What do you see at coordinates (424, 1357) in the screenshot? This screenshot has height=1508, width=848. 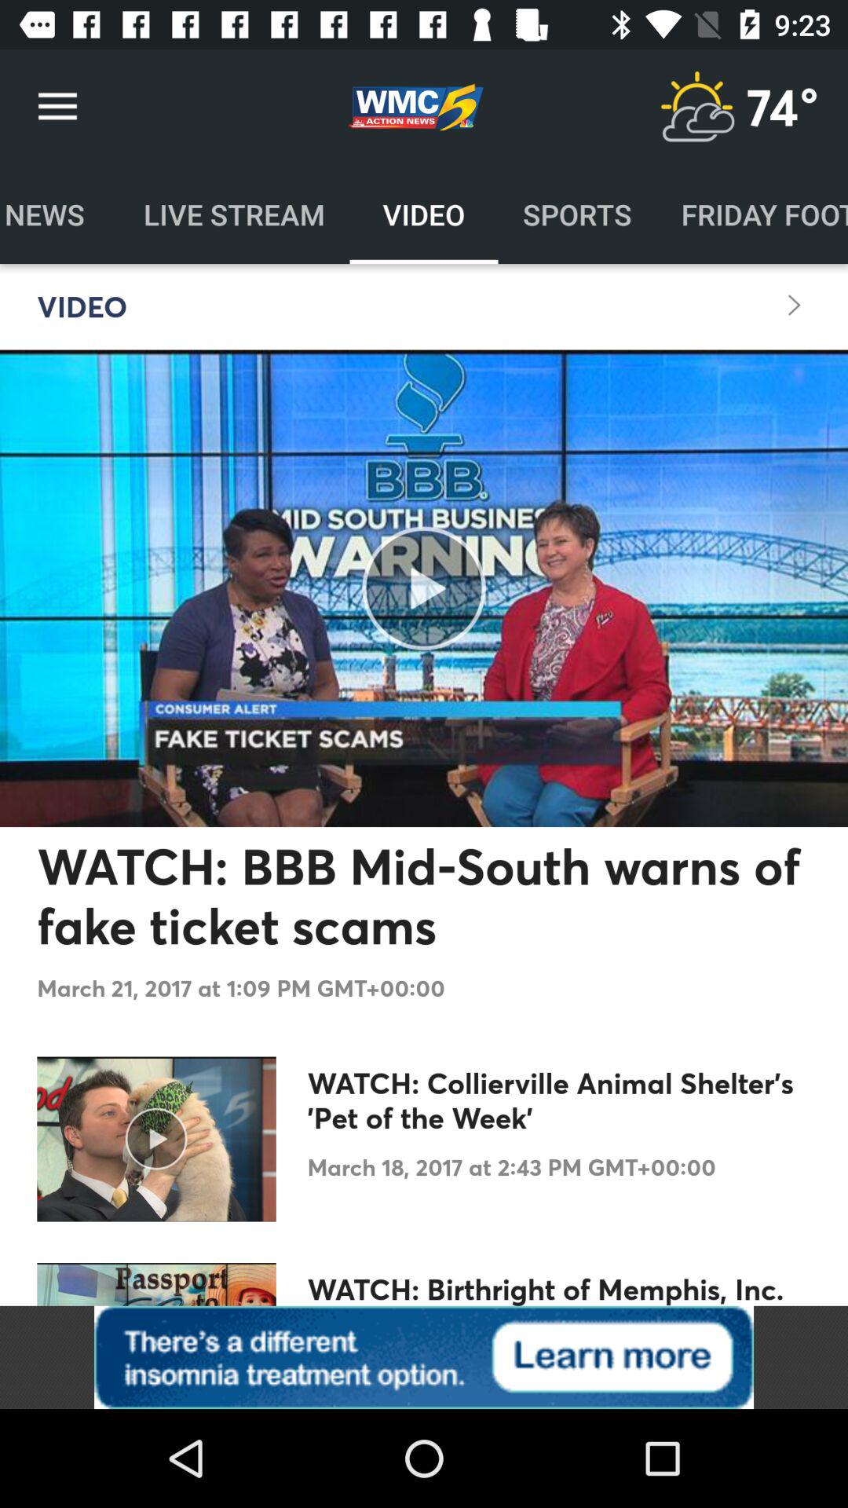 I see `advertisement about insomnia treatment` at bounding box center [424, 1357].